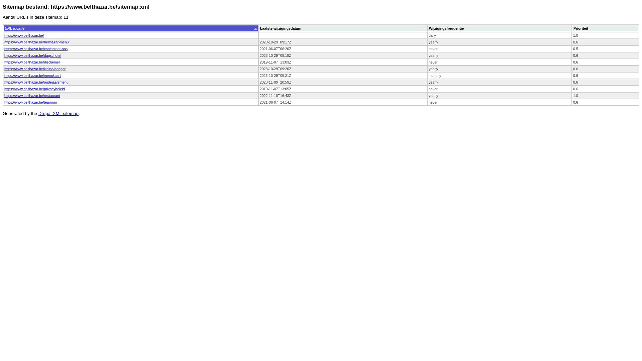 The height and width of the screenshot is (361, 642). What do you see at coordinates (32, 62) in the screenshot?
I see `https://www.belthazar.be/disclaimer` at bounding box center [32, 62].